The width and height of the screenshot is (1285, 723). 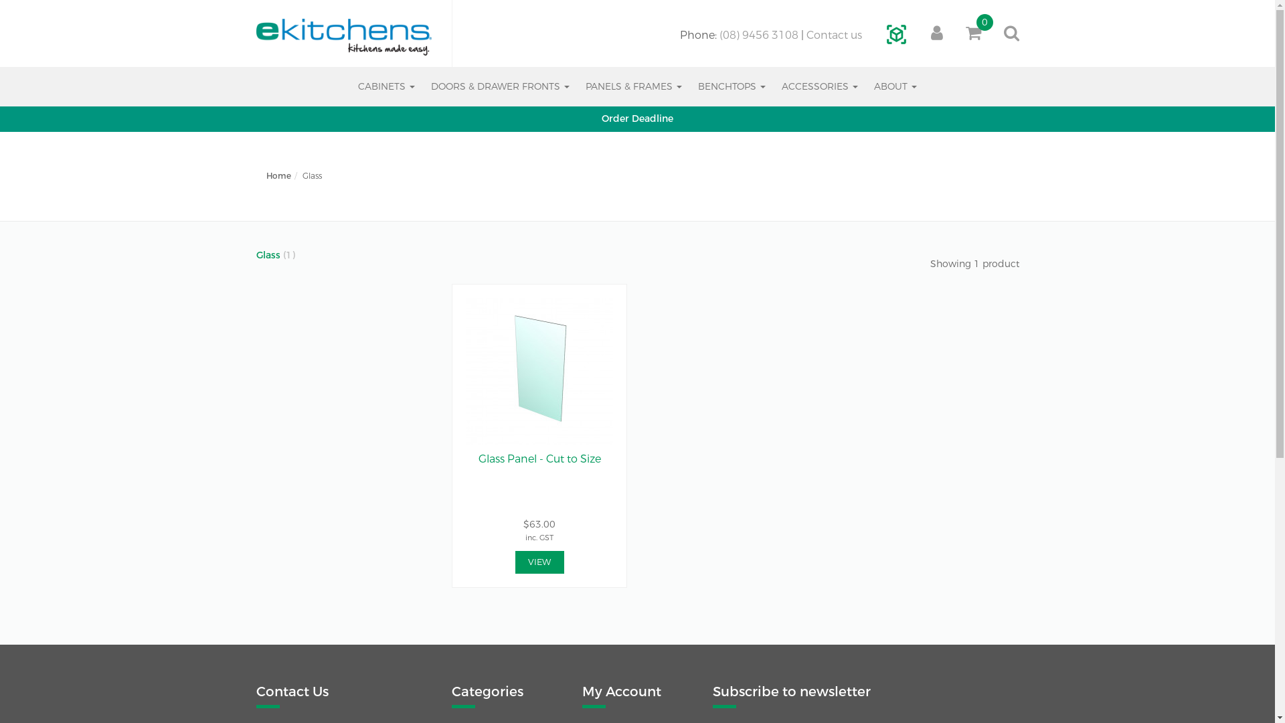 What do you see at coordinates (275, 256) in the screenshot?
I see `Glass (1)` at bounding box center [275, 256].